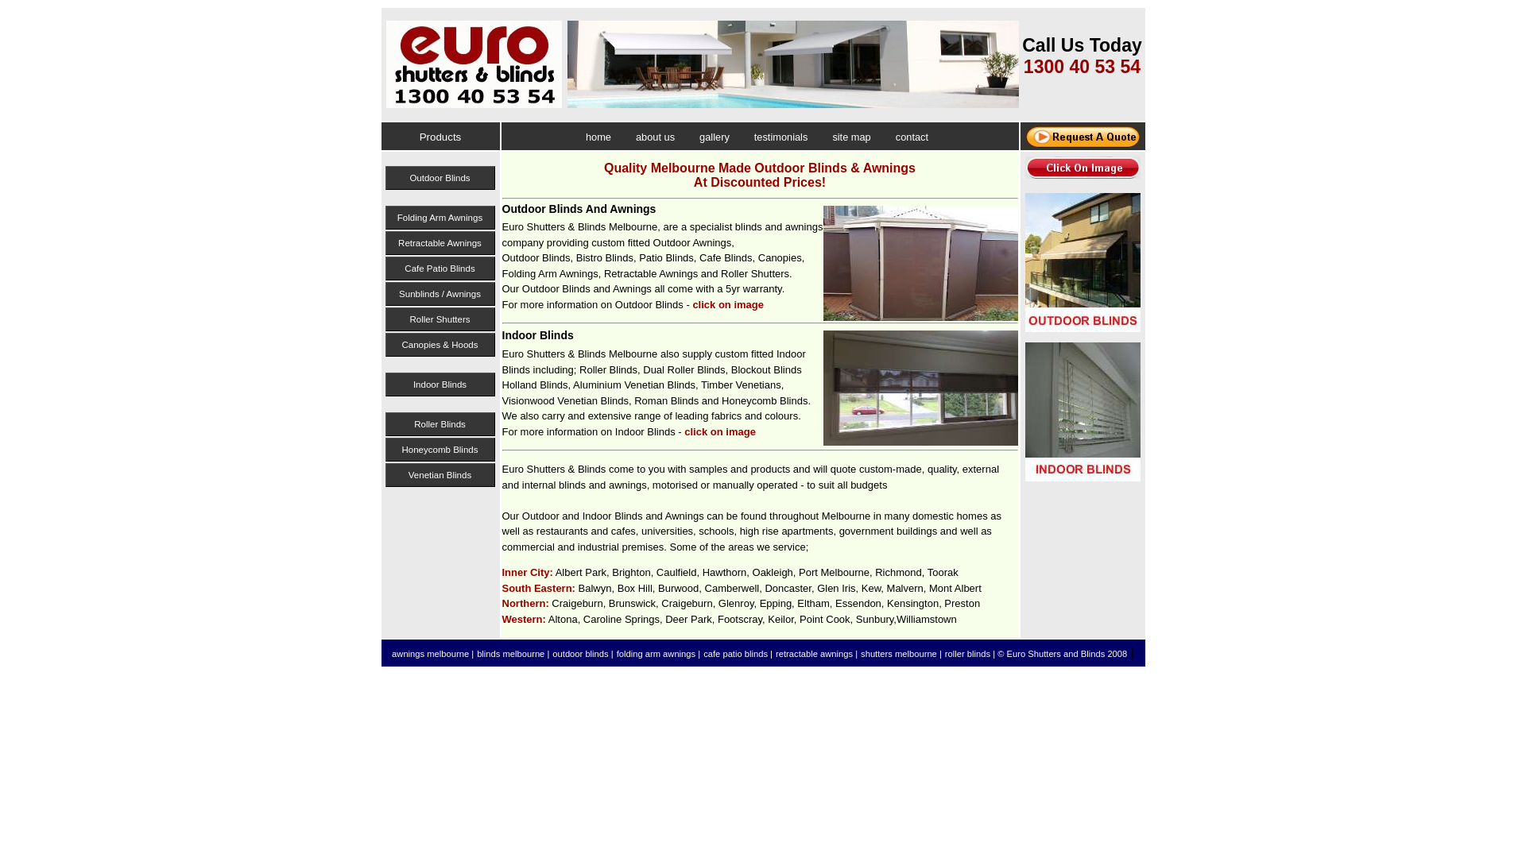  Describe the element at coordinates (440, 385) in the screenshot. I see `Indoor Blinds` at that location.